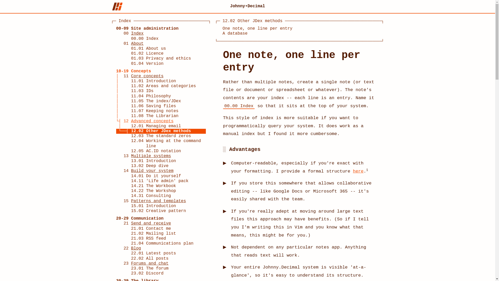 Image resolution: width=499 pixels, height=281 pixels. I want to click on 1, so click(367, 170).